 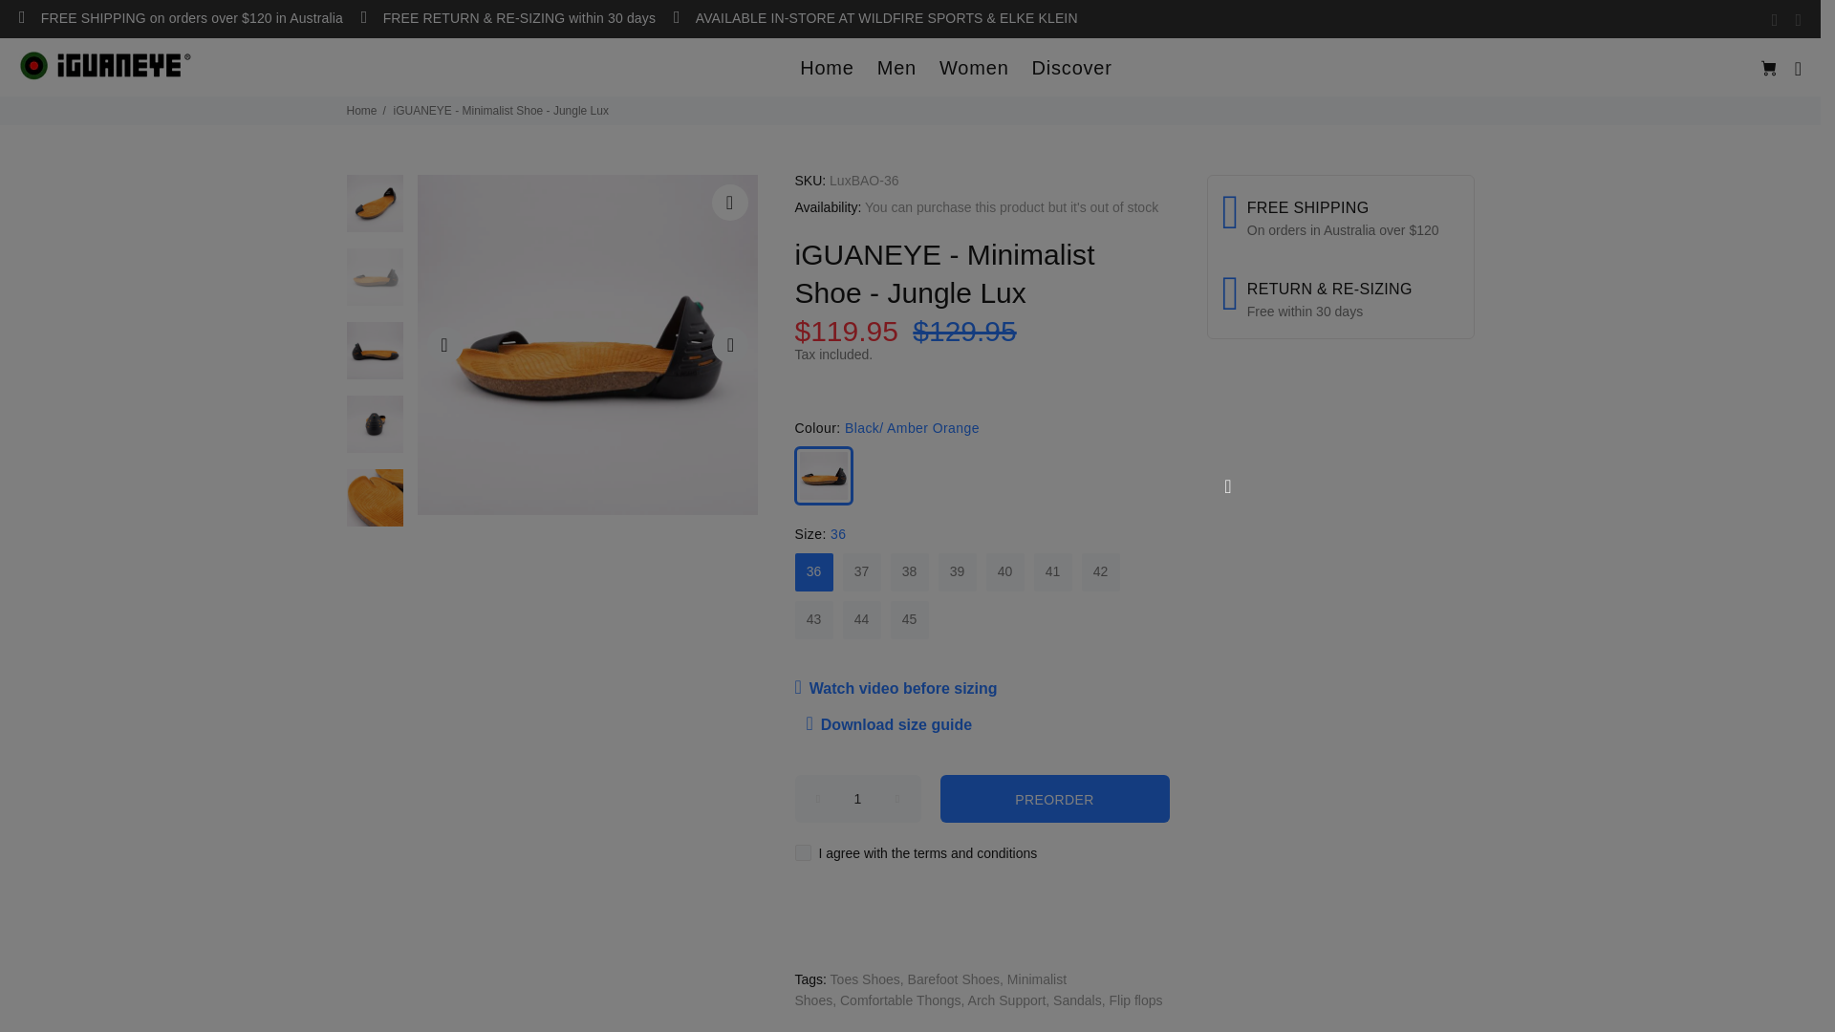 I want to click on 44, so click(x=862, y=620).